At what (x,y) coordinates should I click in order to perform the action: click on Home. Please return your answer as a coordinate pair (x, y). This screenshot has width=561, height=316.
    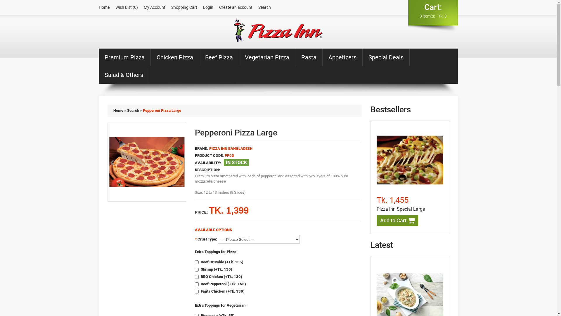
    Looking at the image, I should click on (118, 110).